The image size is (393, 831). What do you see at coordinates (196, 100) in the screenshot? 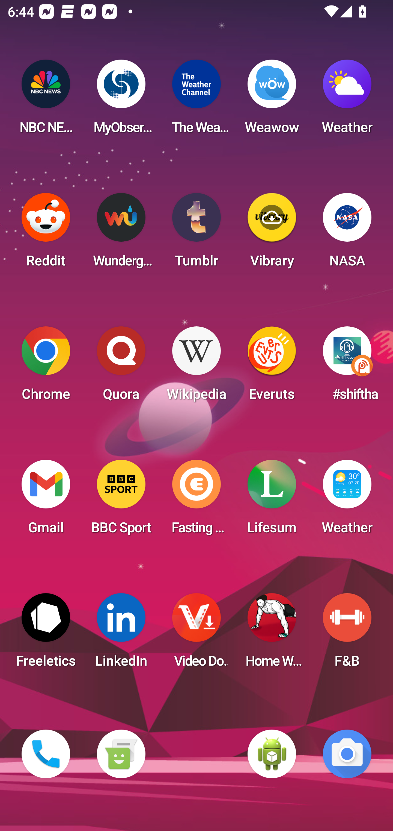
I see `The Weather Channel` at bounding box center [196, 100].